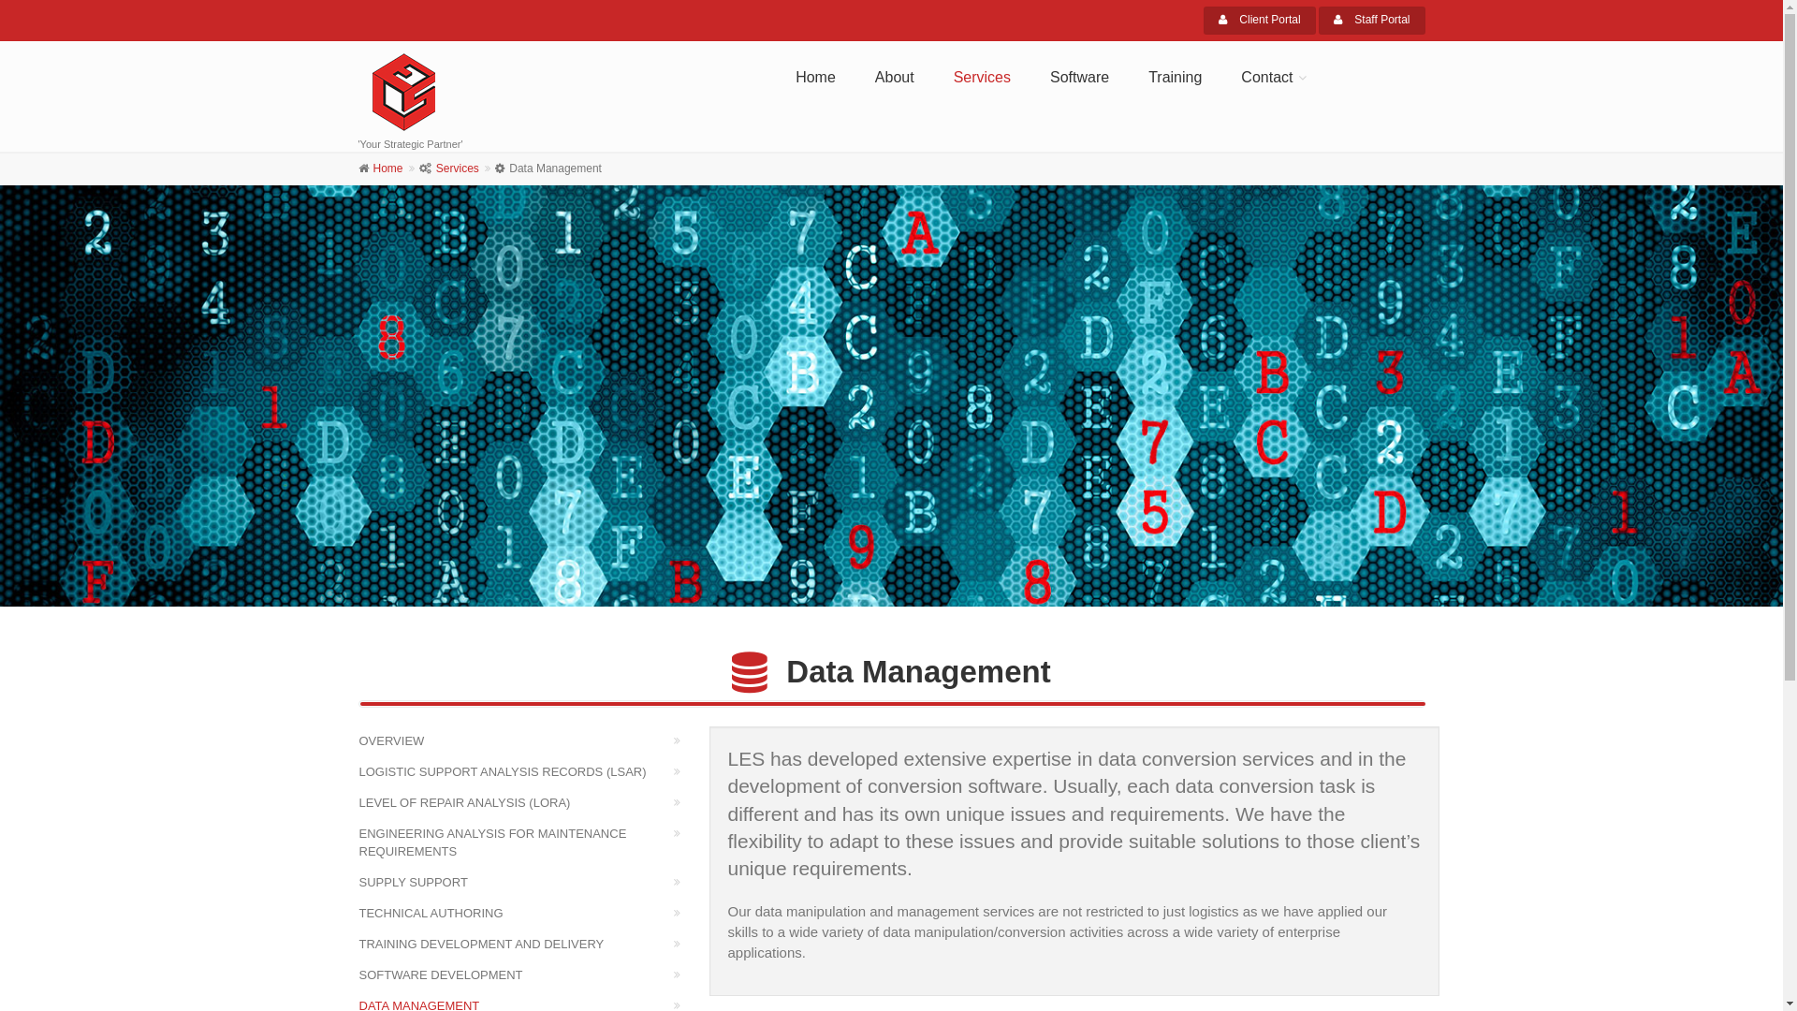 The image size is (1797, 1011). I want to click on TRAINING DEVELOPMENT AND DELIVERY, so click(526, 944).